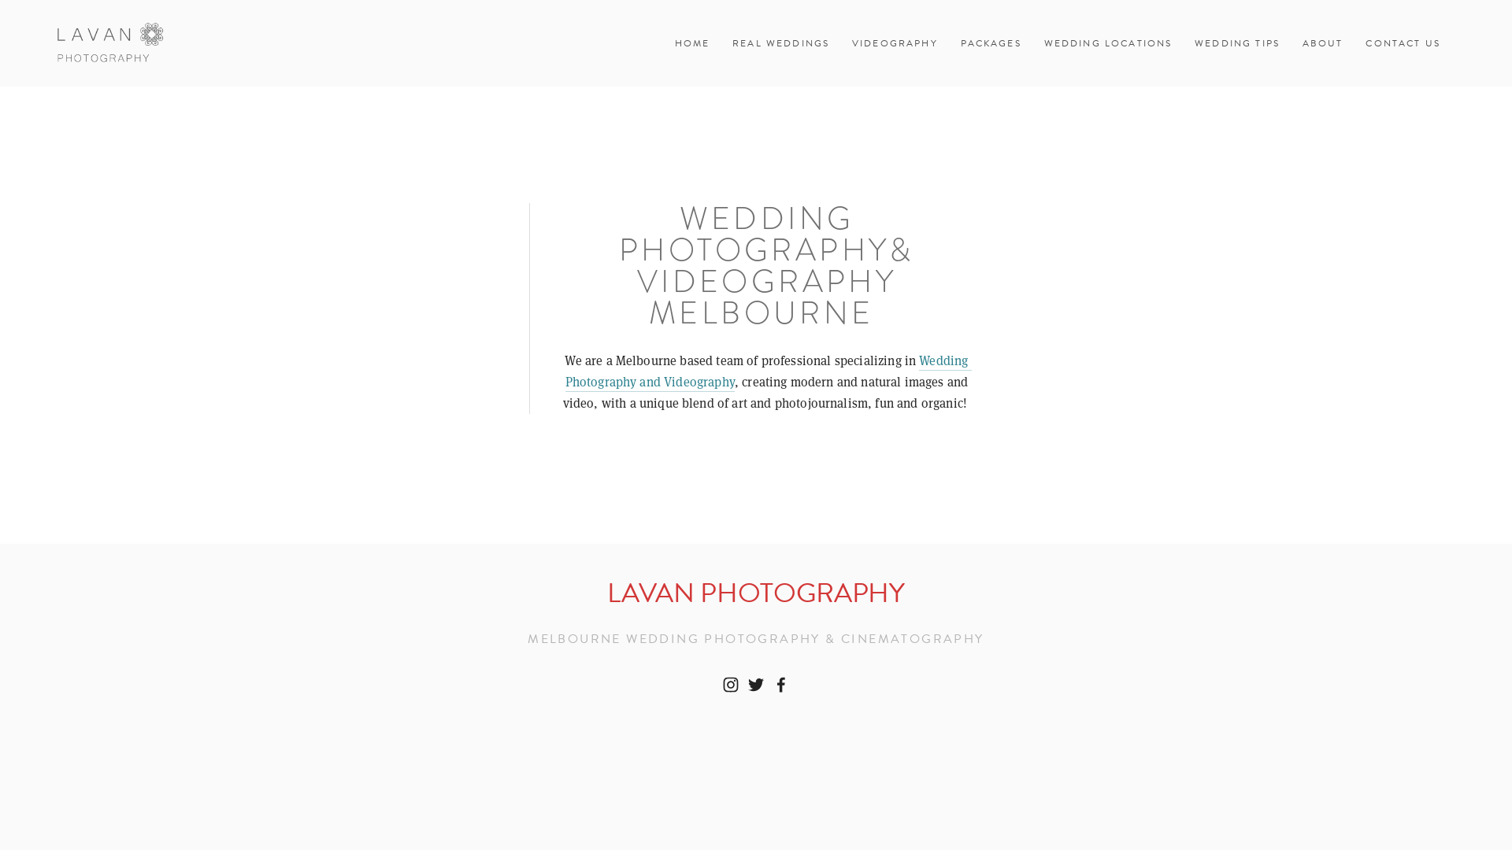 The height and width of the screenshot is (850, 1512). Describe the element at coordinates (693, 44) in the screenshot. I see `HOME` at that location.